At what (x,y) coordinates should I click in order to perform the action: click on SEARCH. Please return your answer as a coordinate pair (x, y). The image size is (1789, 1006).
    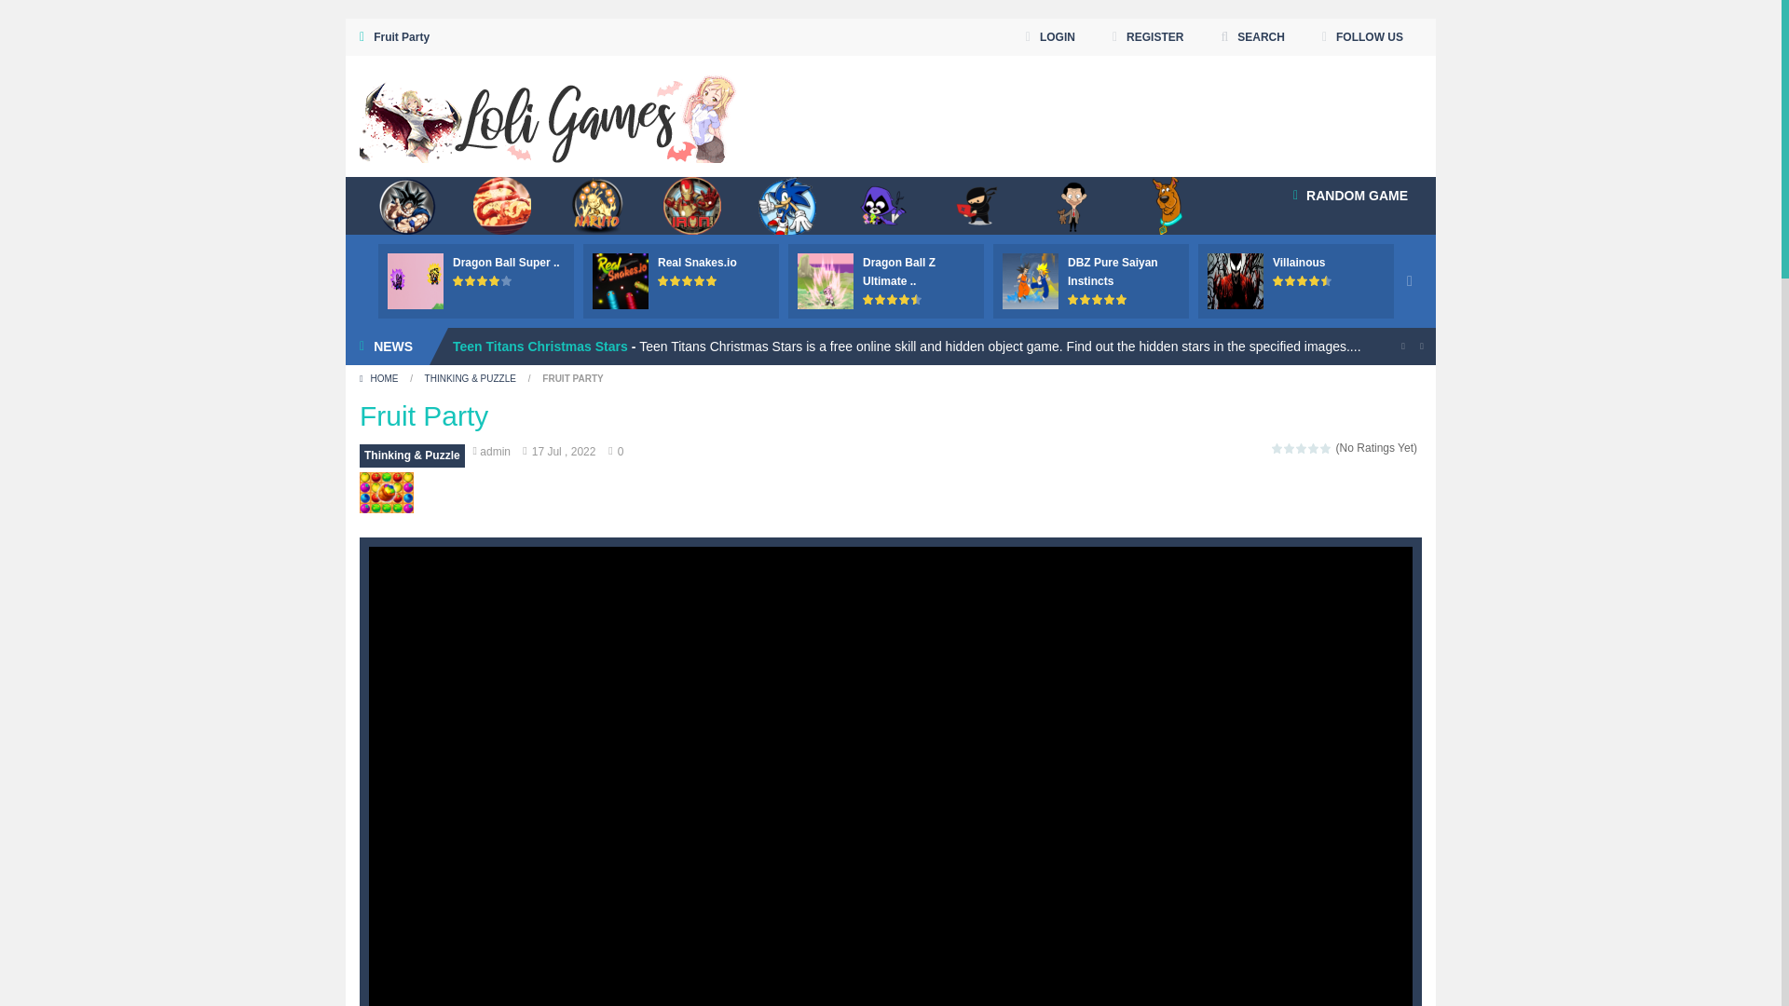
    Looking at the image, I should click on (1252, 37).